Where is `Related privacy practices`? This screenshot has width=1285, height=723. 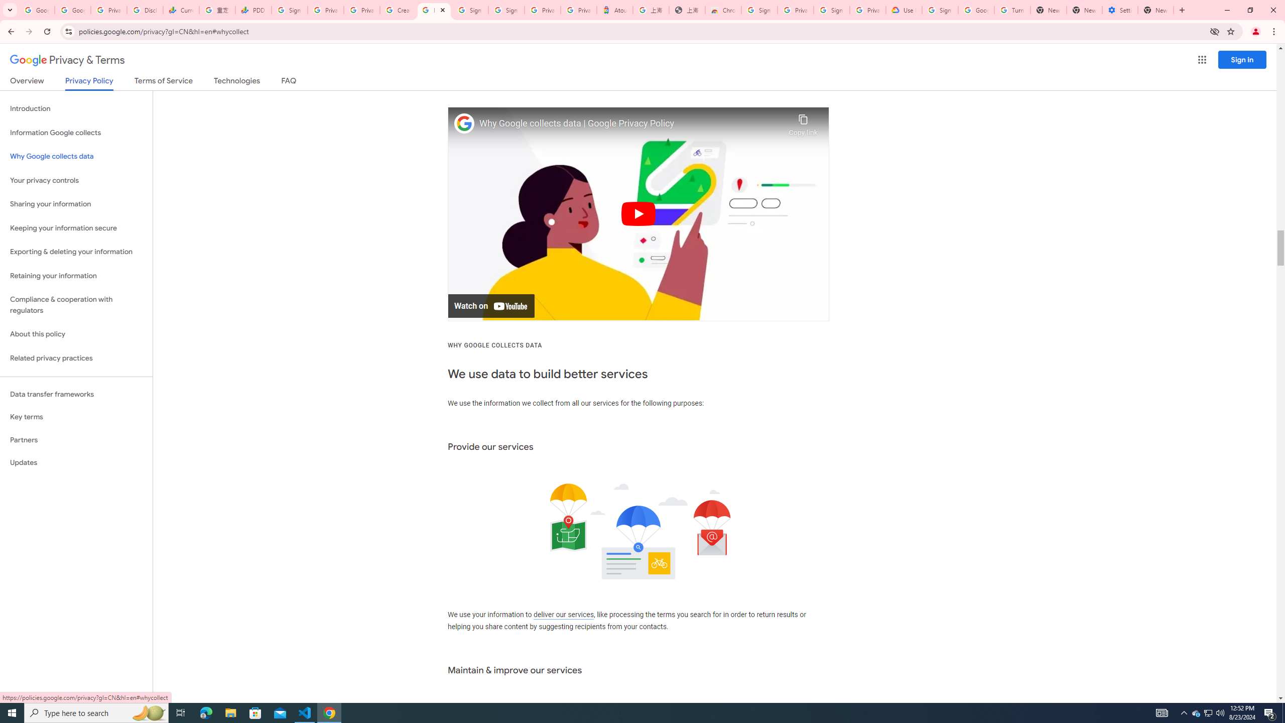 Related privacy practices is located at coordinates (76, 358).